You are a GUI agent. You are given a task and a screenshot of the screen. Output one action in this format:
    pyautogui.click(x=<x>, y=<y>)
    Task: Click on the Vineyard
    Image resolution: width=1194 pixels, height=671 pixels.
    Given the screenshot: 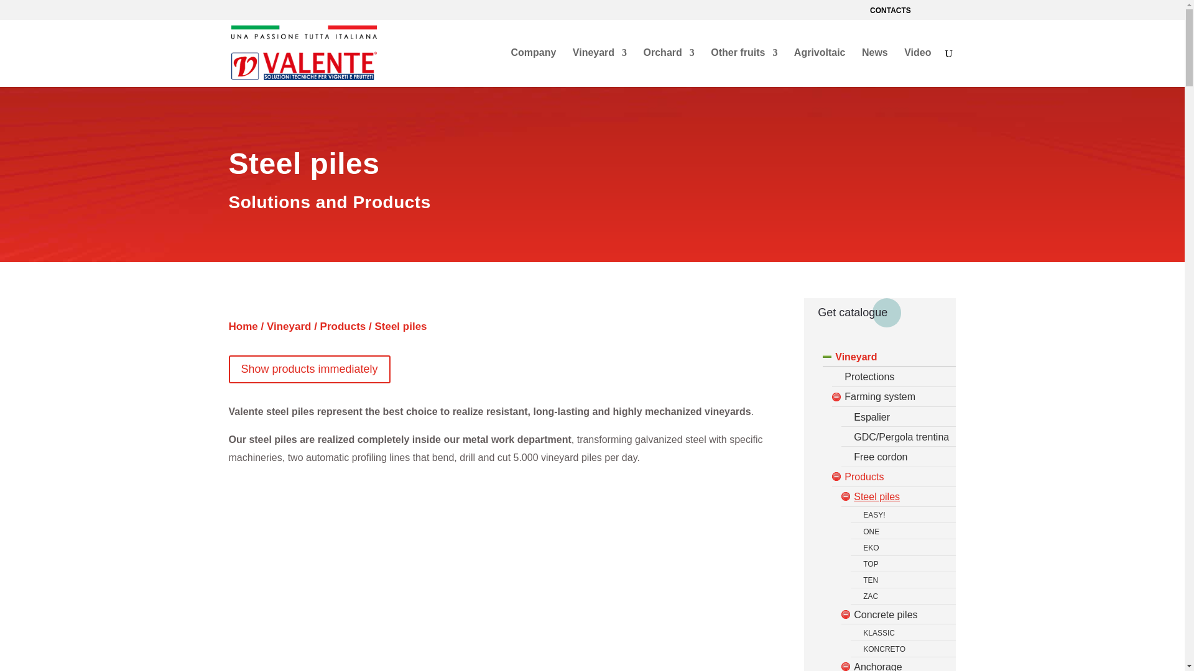 What is the action you would take?
    pyautogui.click(x=599, y=67)
    